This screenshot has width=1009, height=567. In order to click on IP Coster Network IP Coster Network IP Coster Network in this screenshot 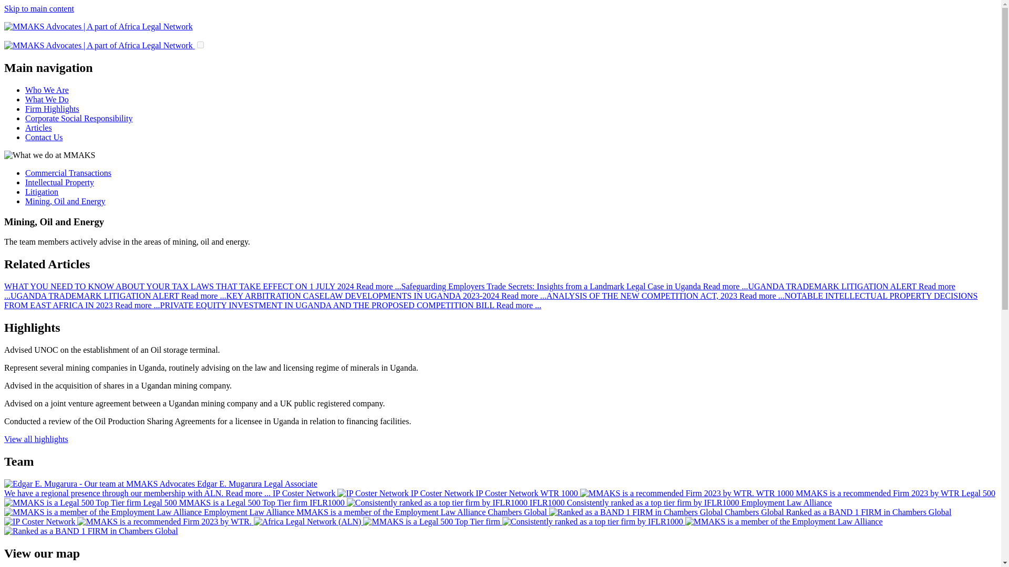, I will do `click(406, 493)`.